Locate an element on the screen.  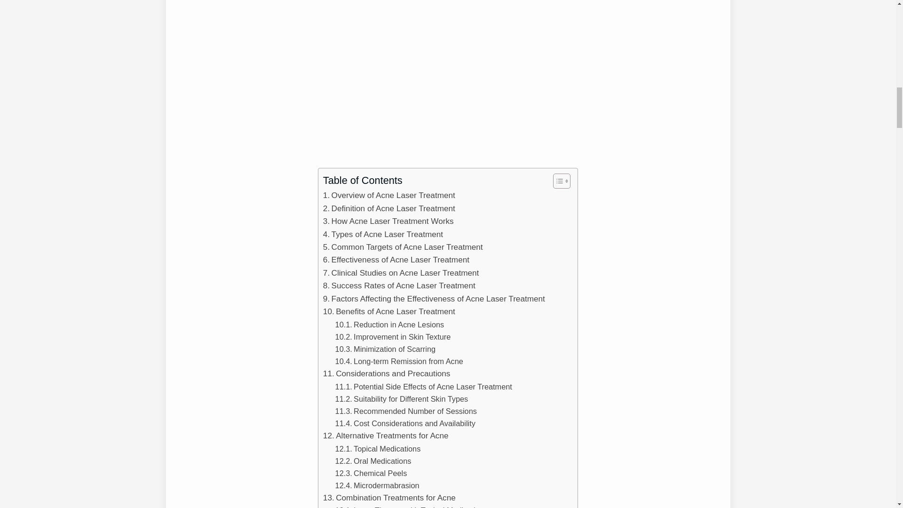
Definition of Acne Laser Treatment is located at coordinates (389, 208).